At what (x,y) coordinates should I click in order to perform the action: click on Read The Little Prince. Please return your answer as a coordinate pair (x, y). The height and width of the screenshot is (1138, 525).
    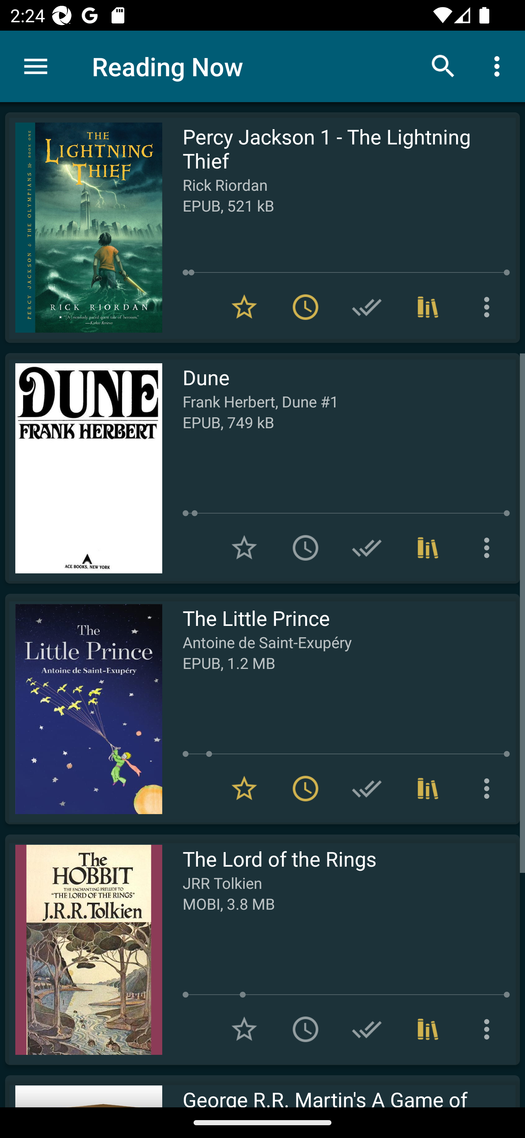
    Looking at the image, I should click on (83, 709).